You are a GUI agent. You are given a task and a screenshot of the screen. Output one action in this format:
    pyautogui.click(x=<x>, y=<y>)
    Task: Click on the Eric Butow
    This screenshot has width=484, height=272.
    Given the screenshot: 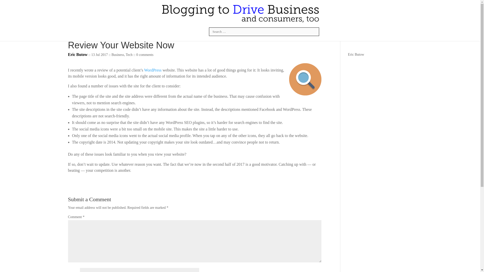 What is the action you would take?
    pyautogui.click(x=78, y=54)
    